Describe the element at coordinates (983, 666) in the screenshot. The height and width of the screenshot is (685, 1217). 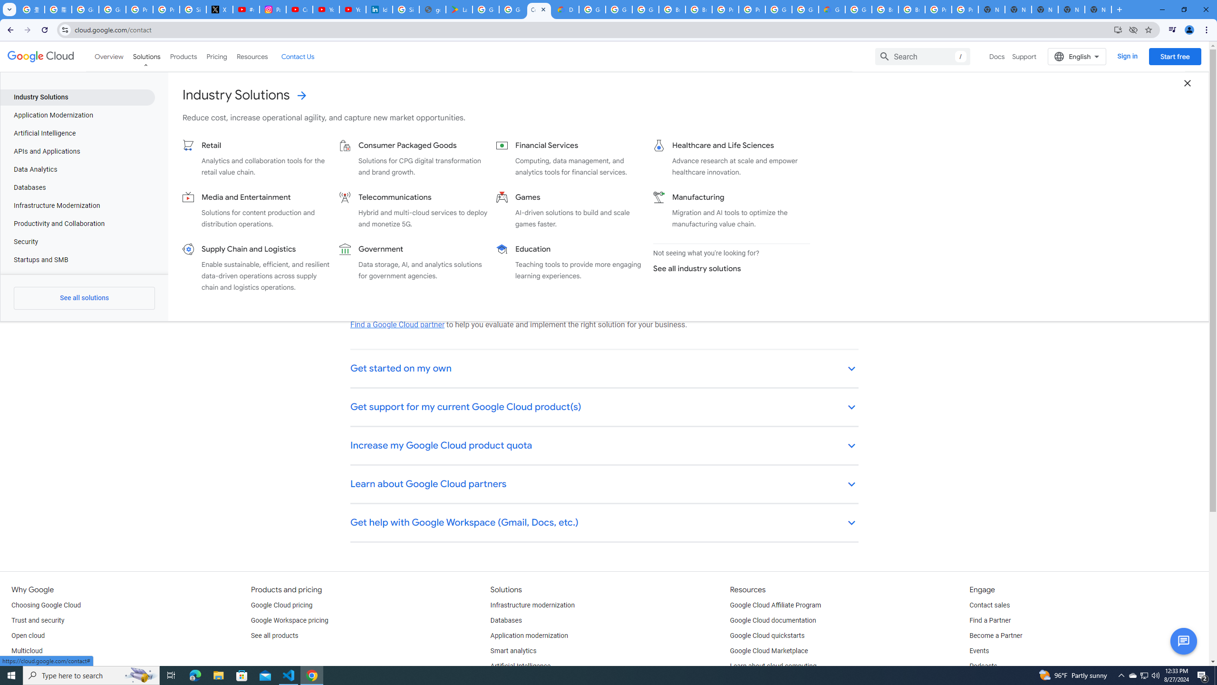
I see `Podcasts` at that location.